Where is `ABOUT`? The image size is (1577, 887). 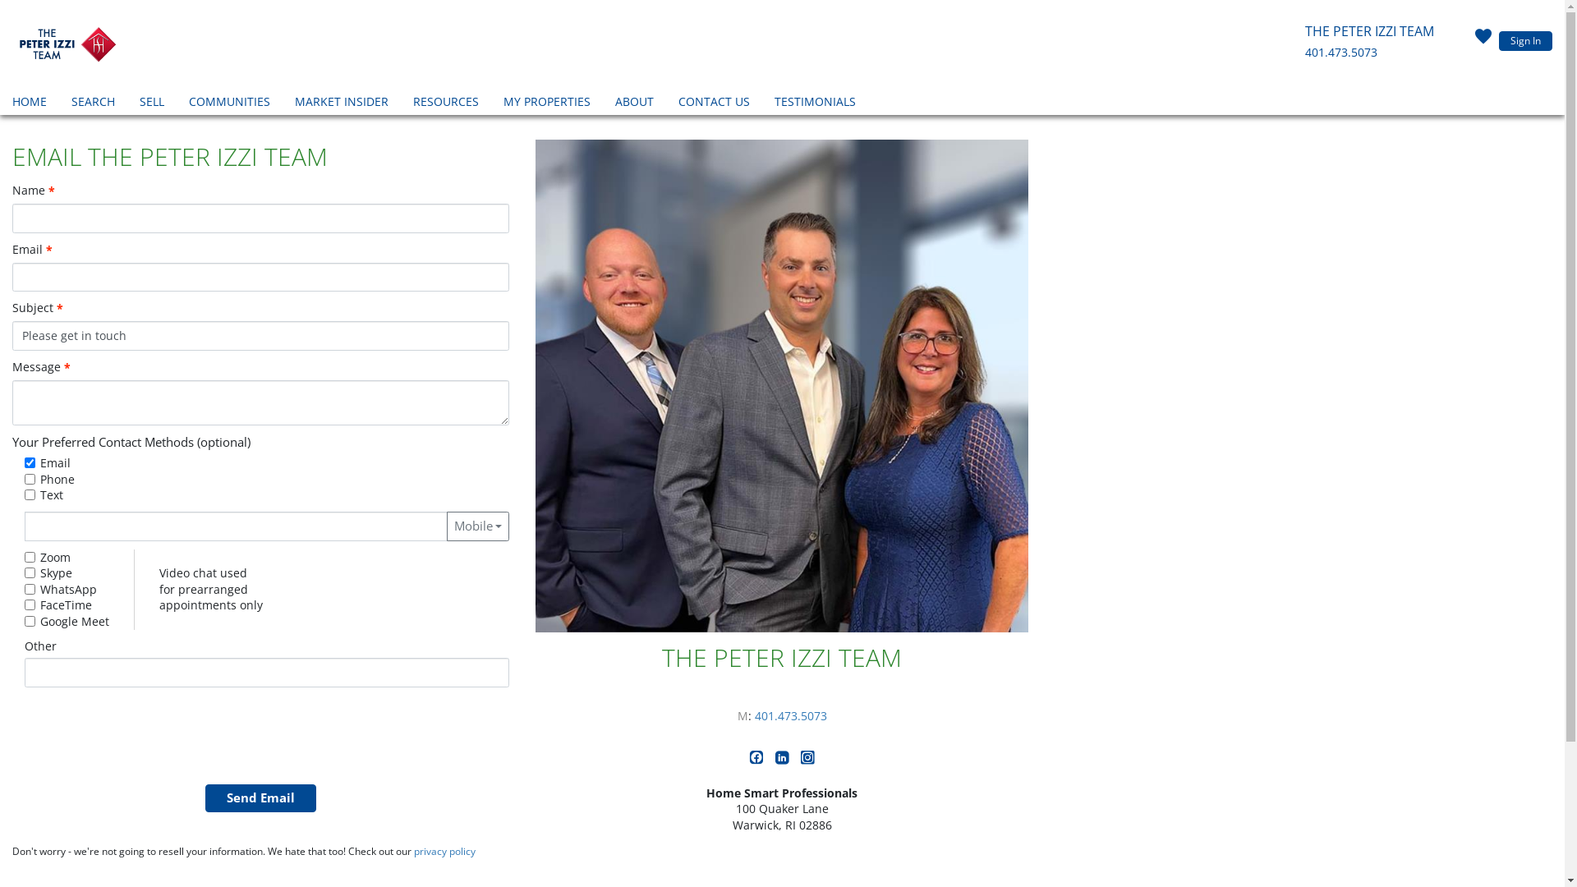 ABOUT is located at coordinates (634, 103).